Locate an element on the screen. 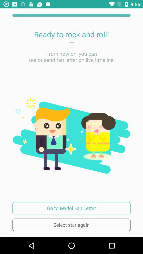  flip until select star again icon is located at coordinates (71, 225).